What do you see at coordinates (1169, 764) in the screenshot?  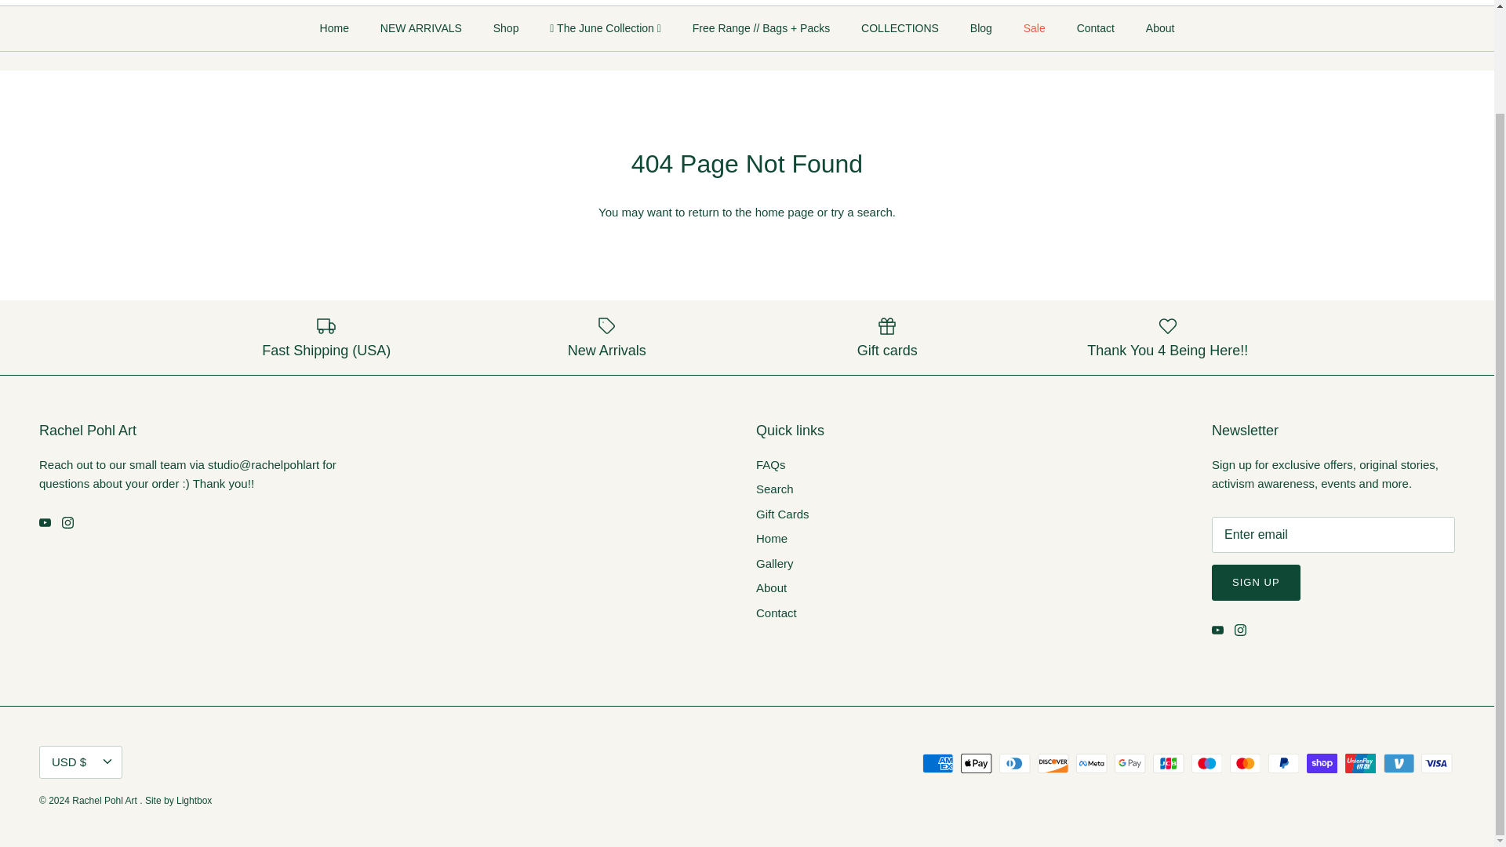 I see `JCB` at bounding box center [1169, 764].